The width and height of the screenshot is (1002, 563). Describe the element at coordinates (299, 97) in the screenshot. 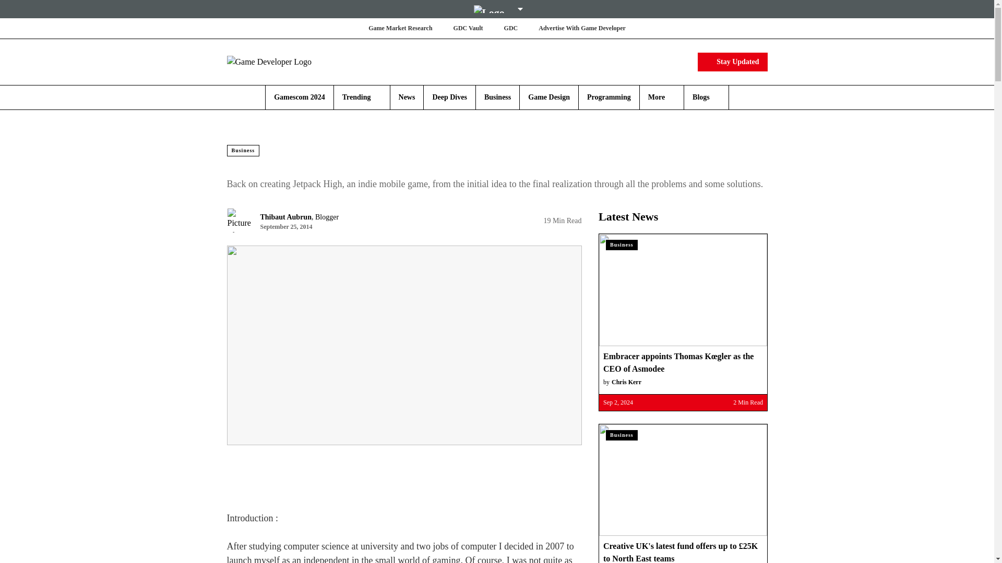

I see `Gamescom 2024` at that location.